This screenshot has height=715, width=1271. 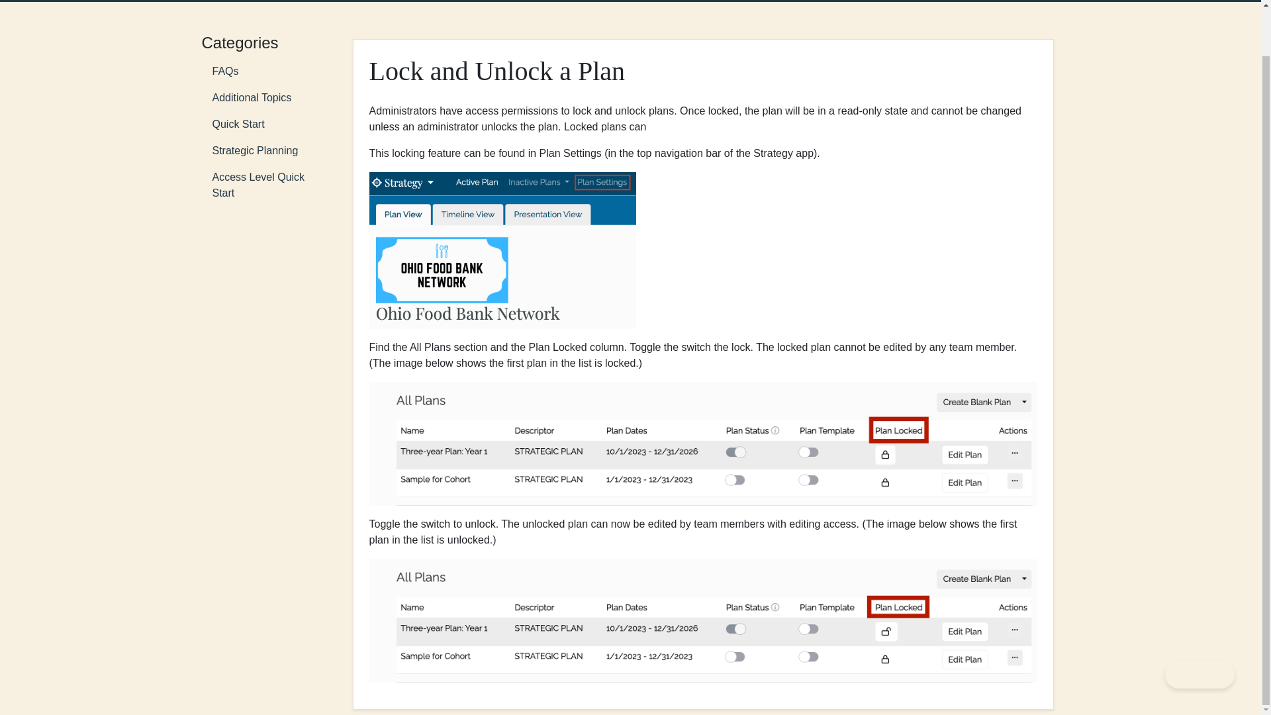 What do you see at coordinates (265, 71) in the screenshot?
I see `FAQs` at bounding box center [265, 71].